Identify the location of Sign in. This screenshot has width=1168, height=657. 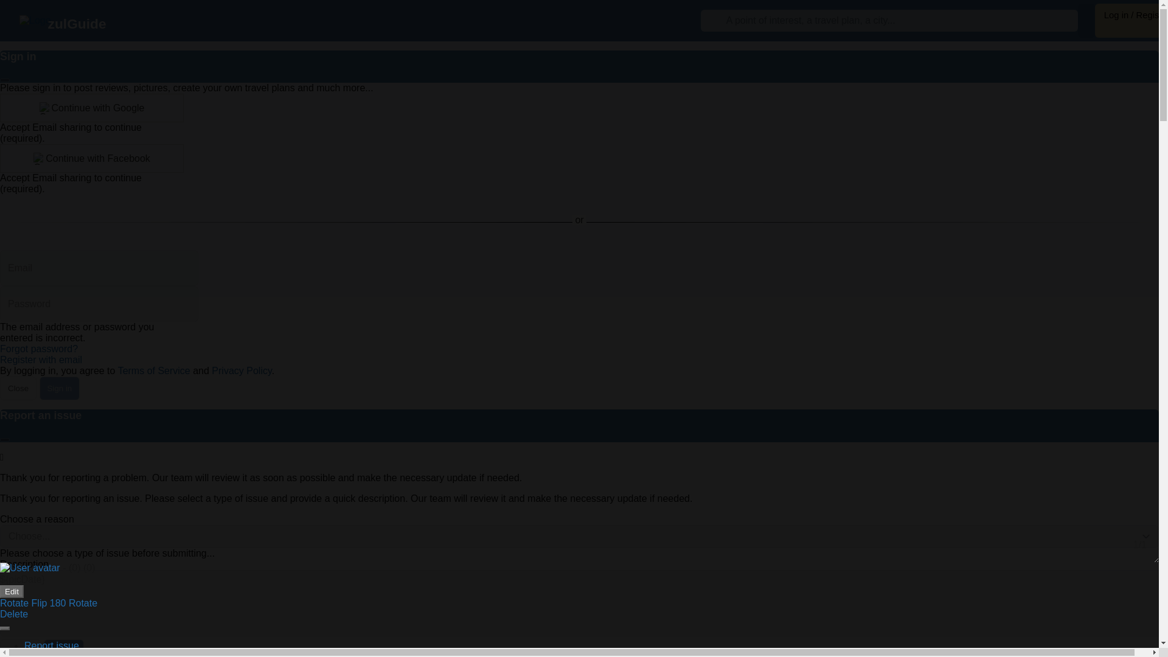
(60, 388).